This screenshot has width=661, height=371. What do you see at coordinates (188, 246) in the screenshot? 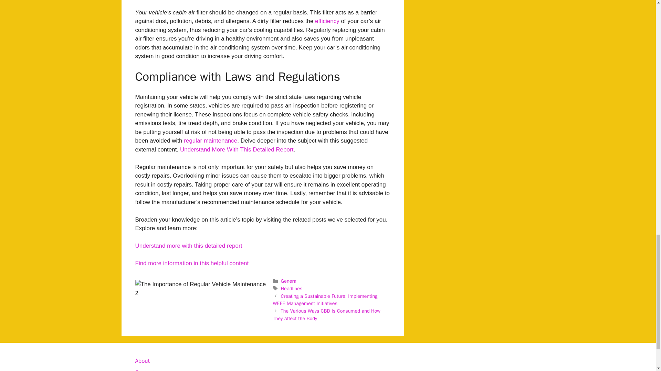
I see `Understand more with this detailed report` at bounding box center [188, 246].